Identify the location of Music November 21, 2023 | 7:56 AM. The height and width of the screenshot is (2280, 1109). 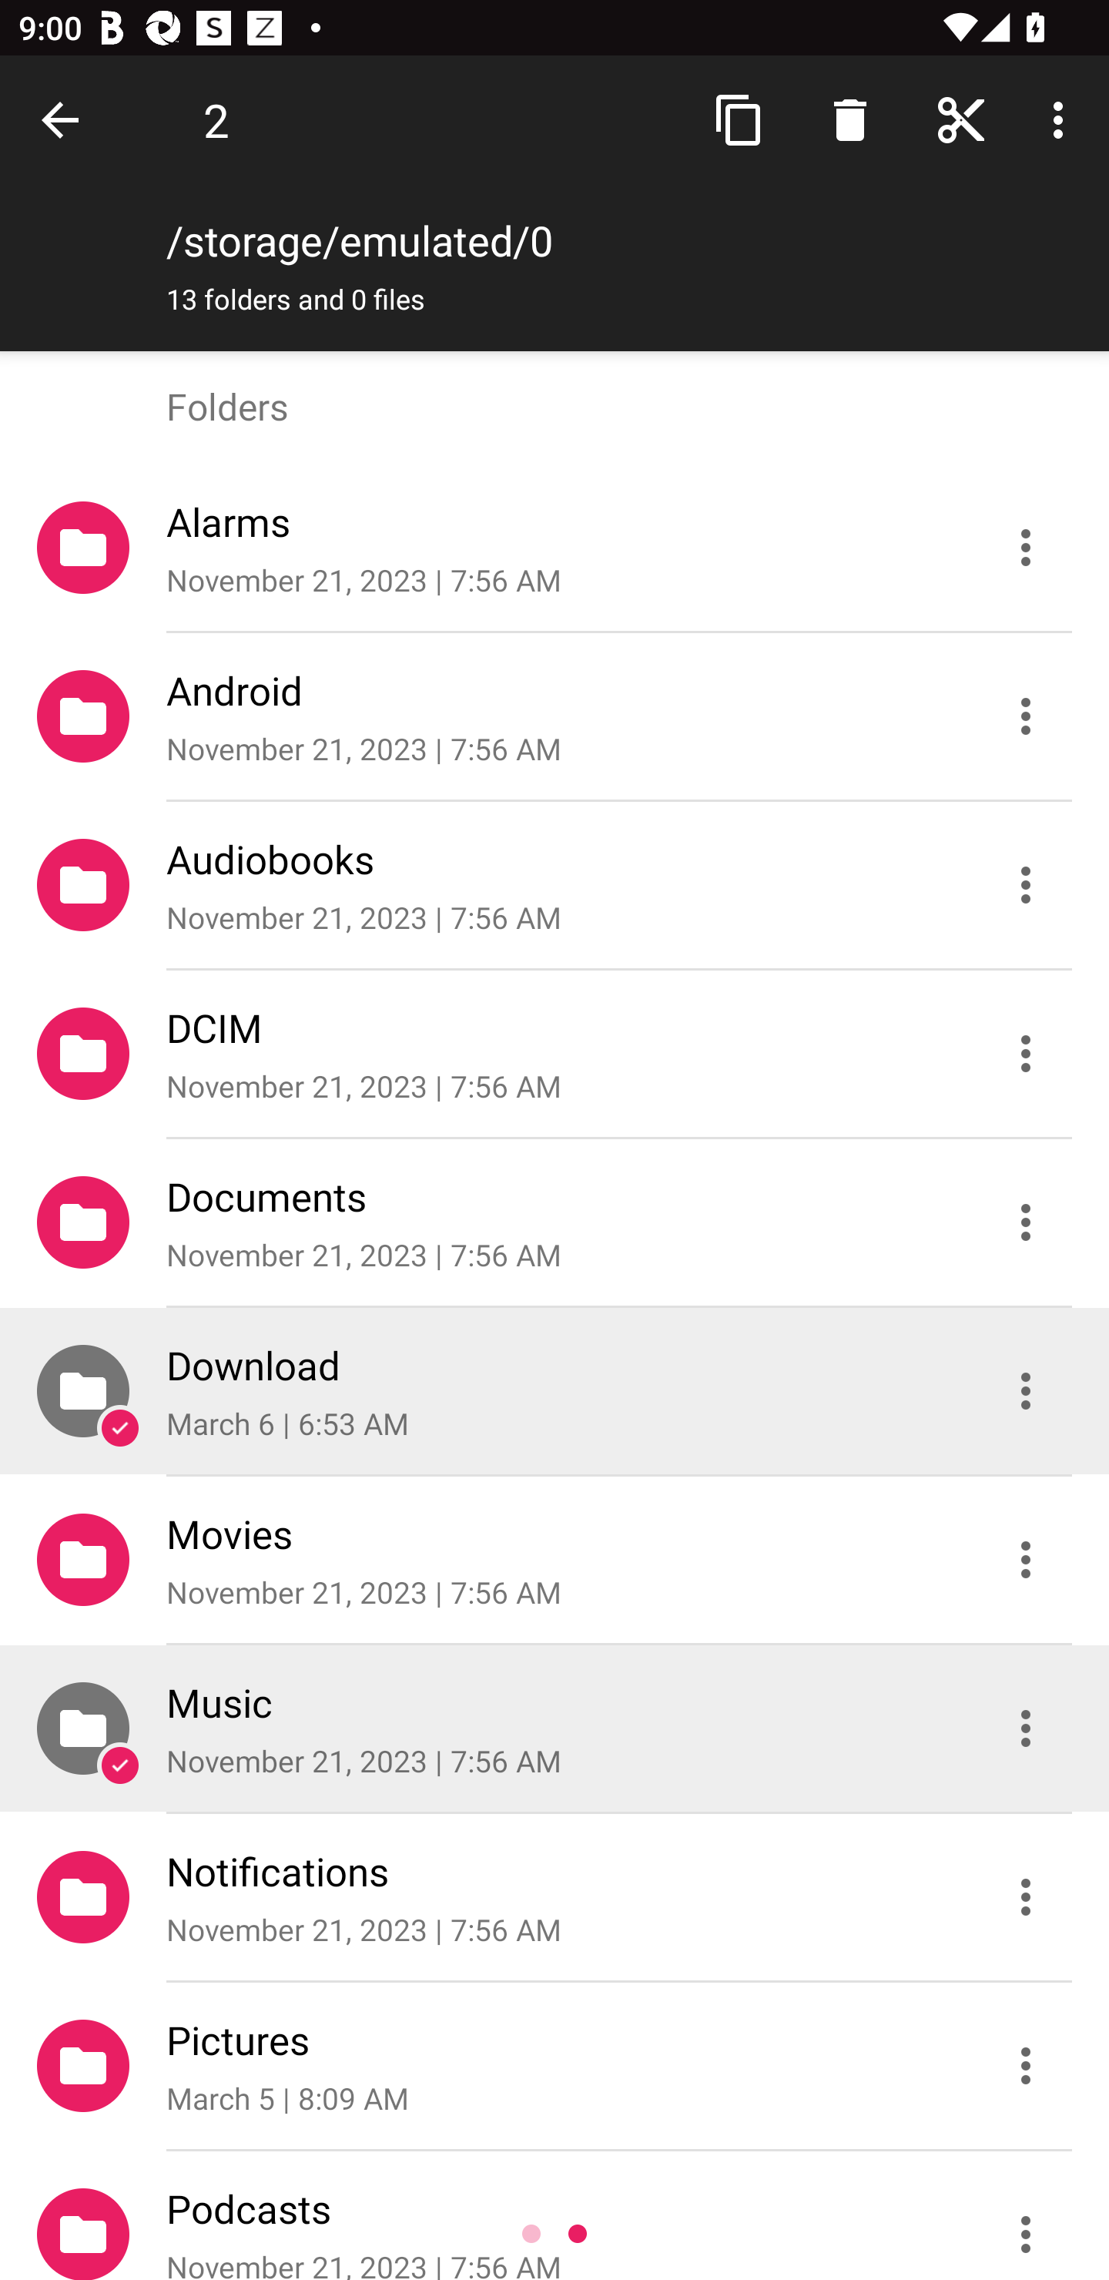
(554, 1729).